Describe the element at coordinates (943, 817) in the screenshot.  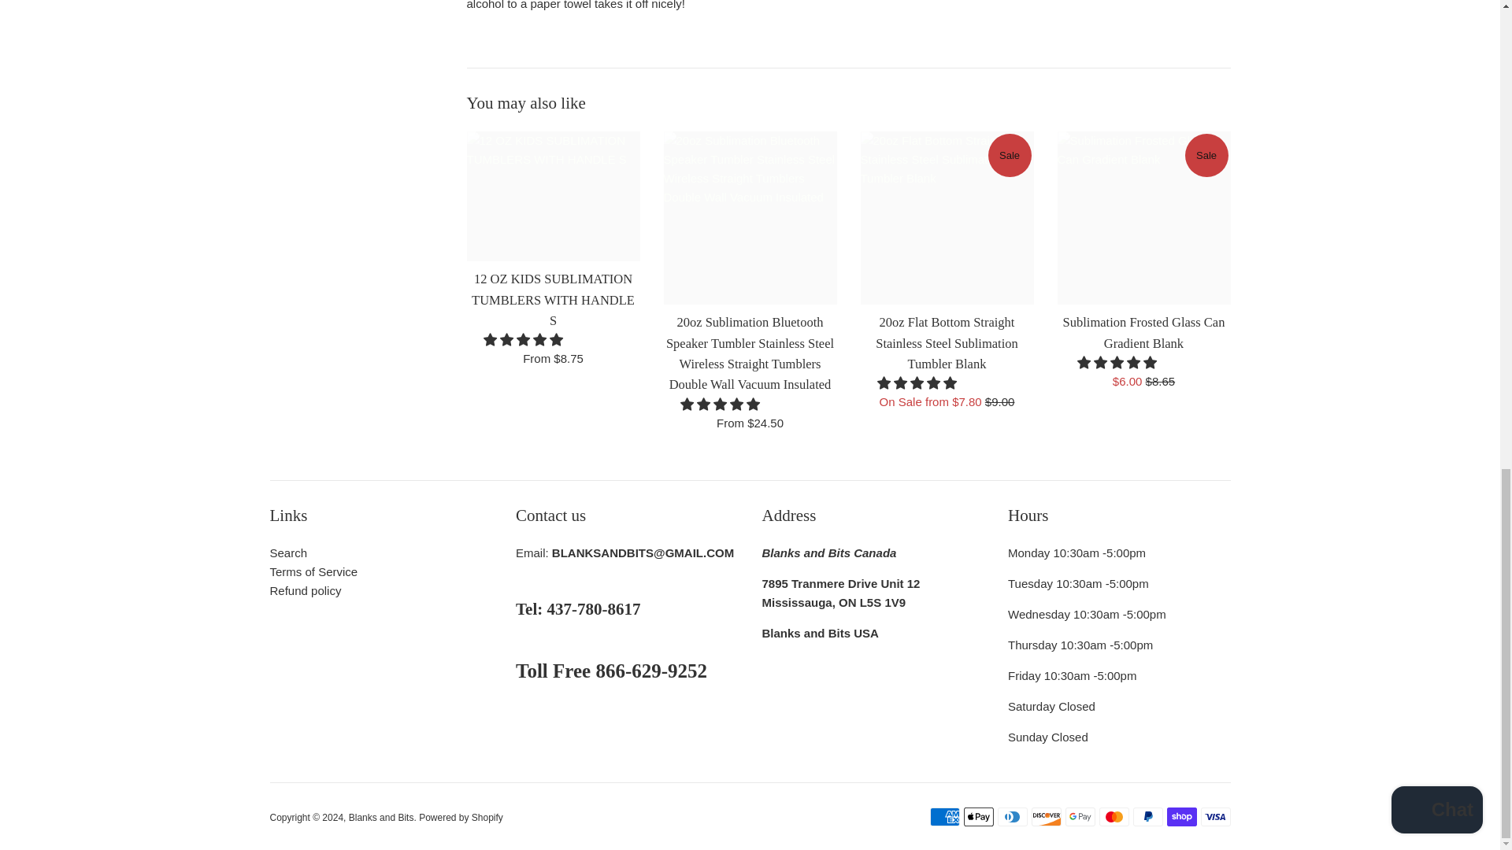
I see `American Express` at that location.